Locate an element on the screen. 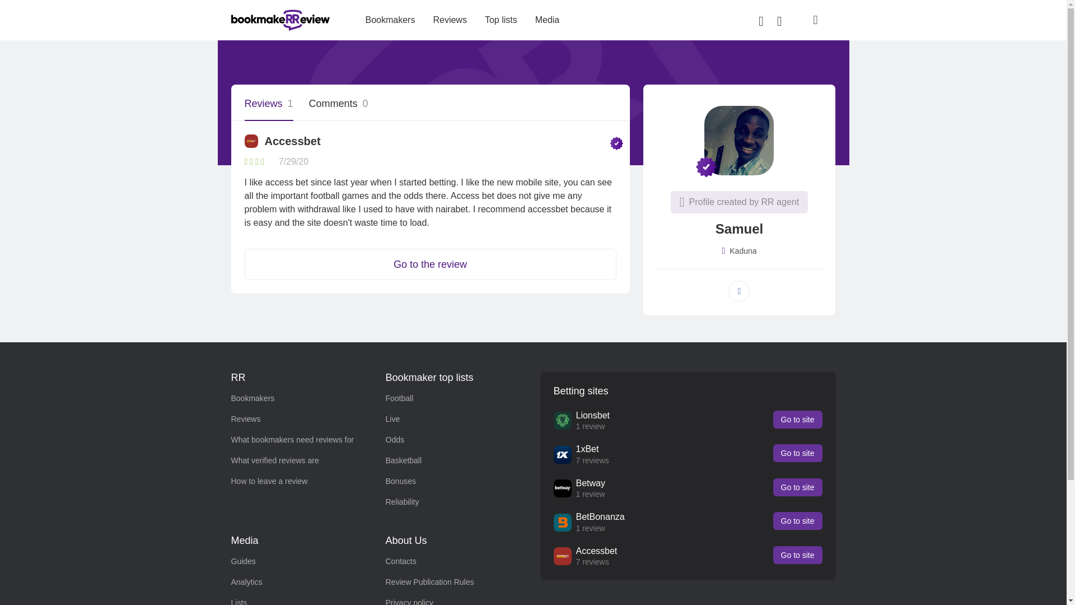 This screenshot has height=605, width=1075. Bookmakers is located at coordinates (252, 398).